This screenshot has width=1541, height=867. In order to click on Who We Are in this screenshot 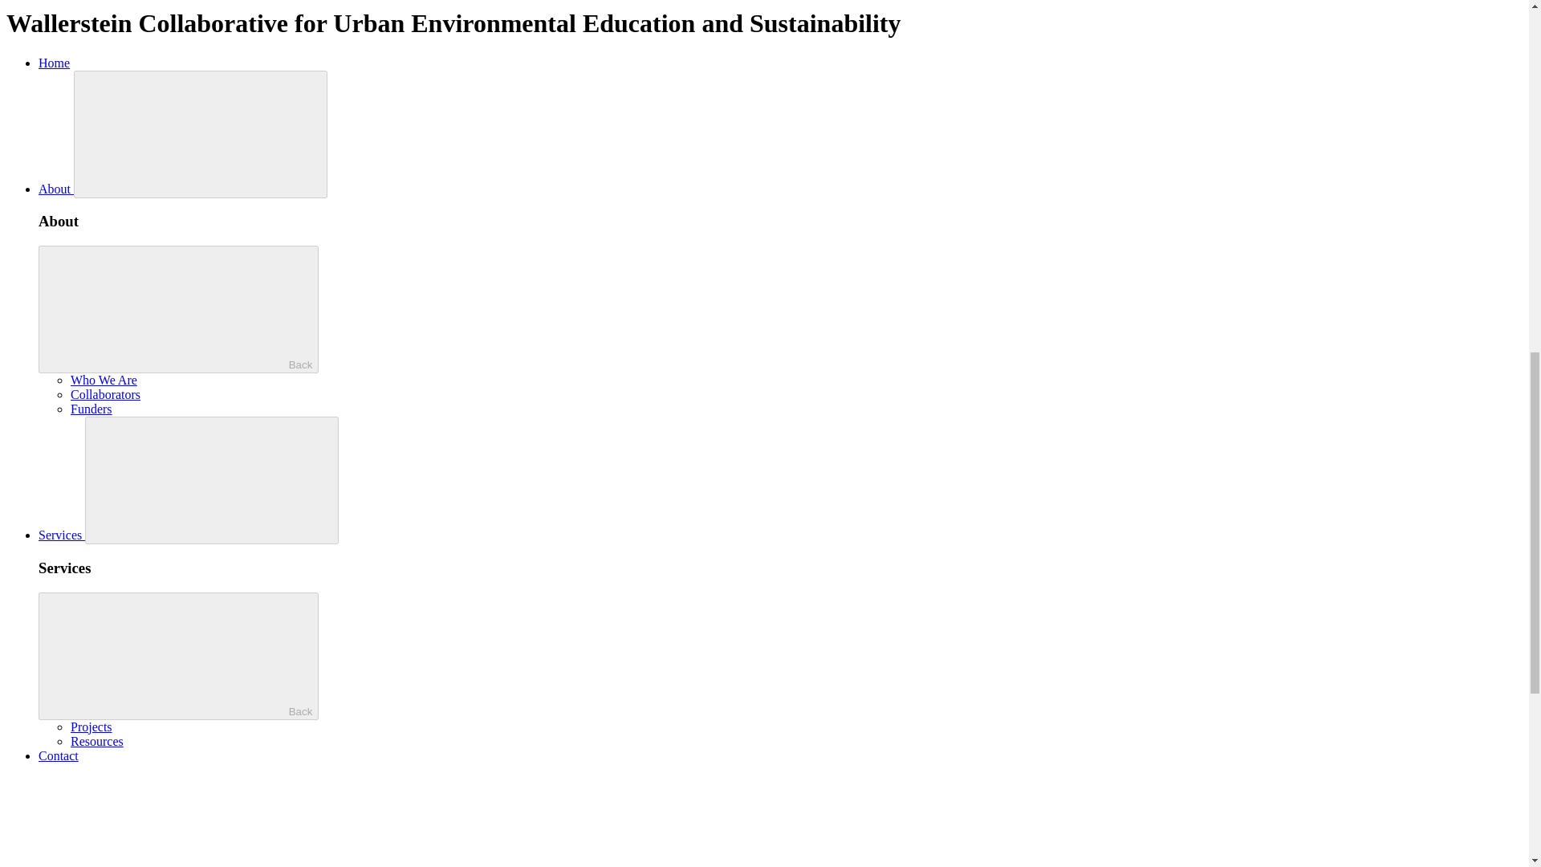, I will do `click(104, 380)`.